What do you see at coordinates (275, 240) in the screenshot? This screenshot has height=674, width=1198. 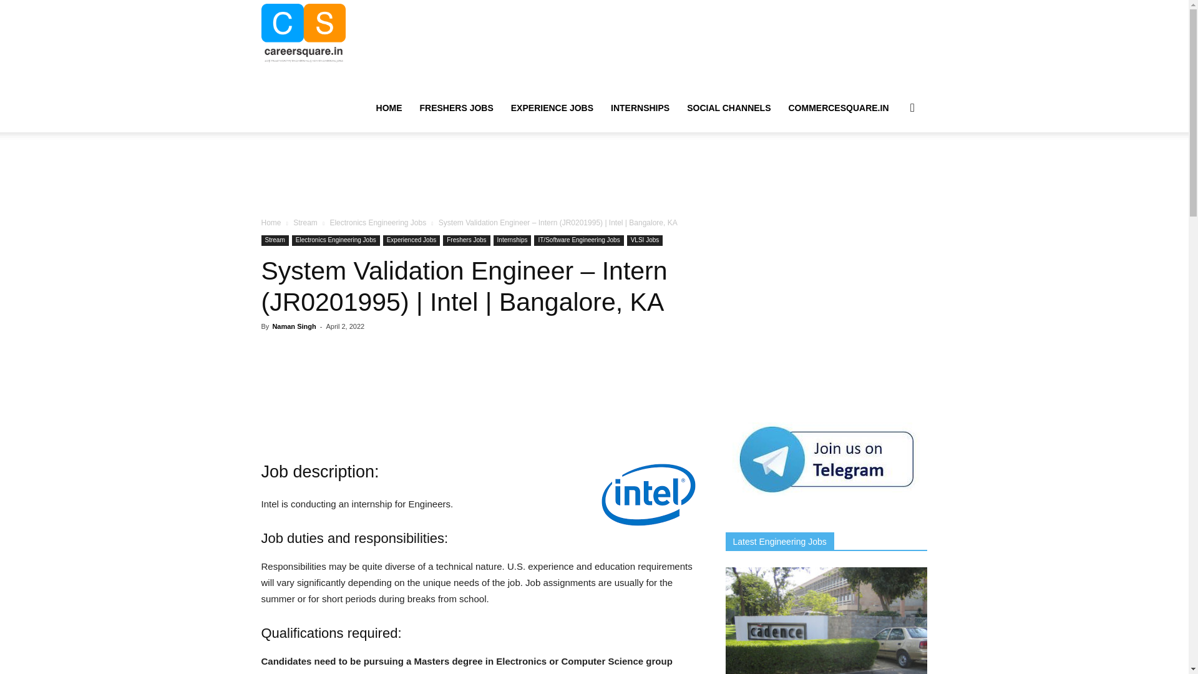 I see `Stream` at bounding box center [275, 240].